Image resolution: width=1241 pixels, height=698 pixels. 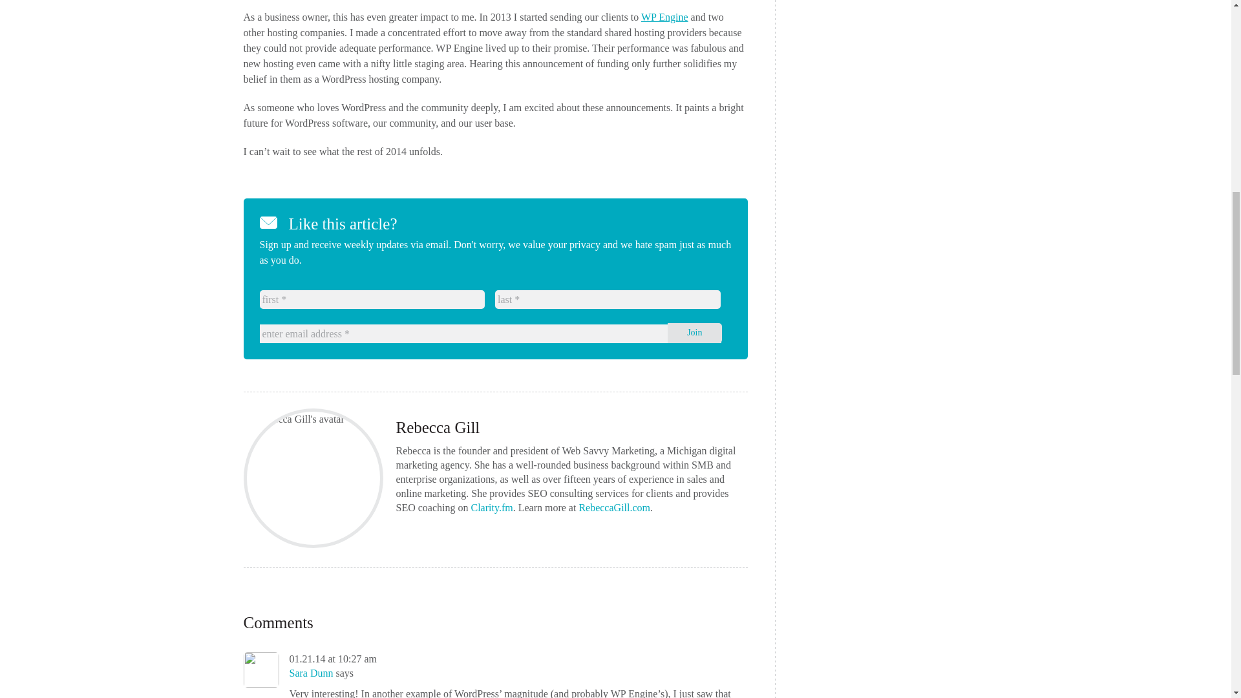 I want to click on WP Engine, so click(x=664, y=17).